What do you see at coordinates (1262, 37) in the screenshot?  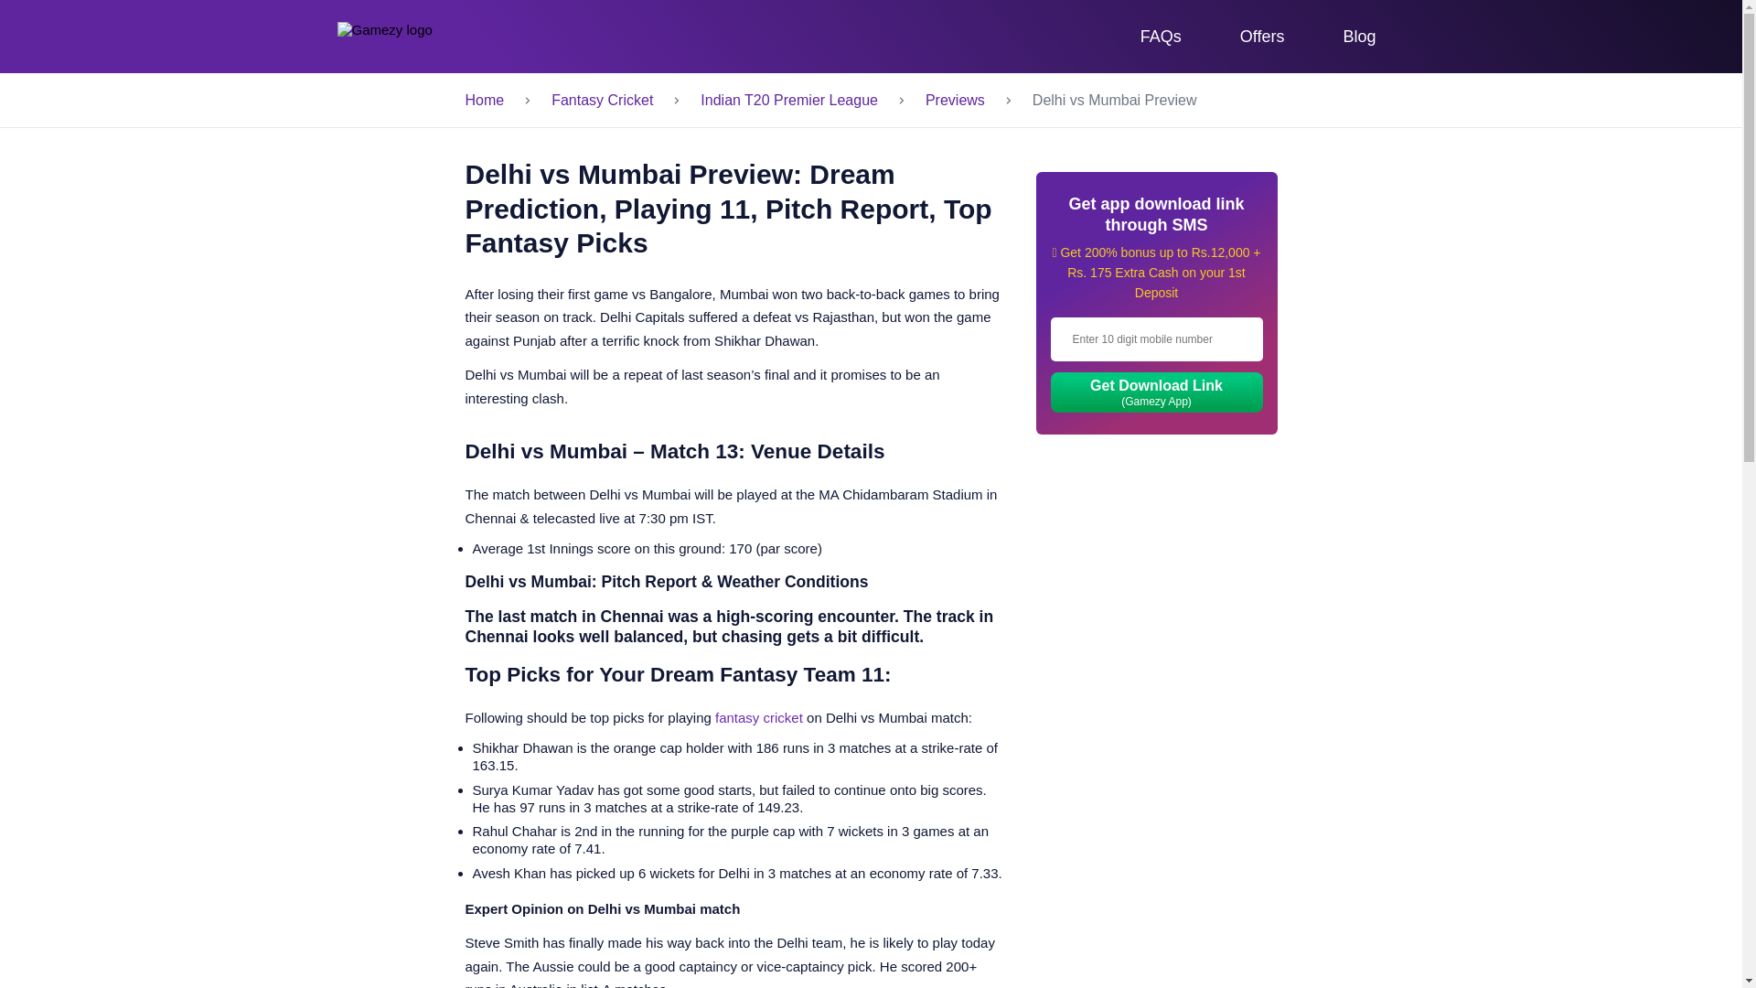 I see `Offers` at bounding box center [1262, 37].